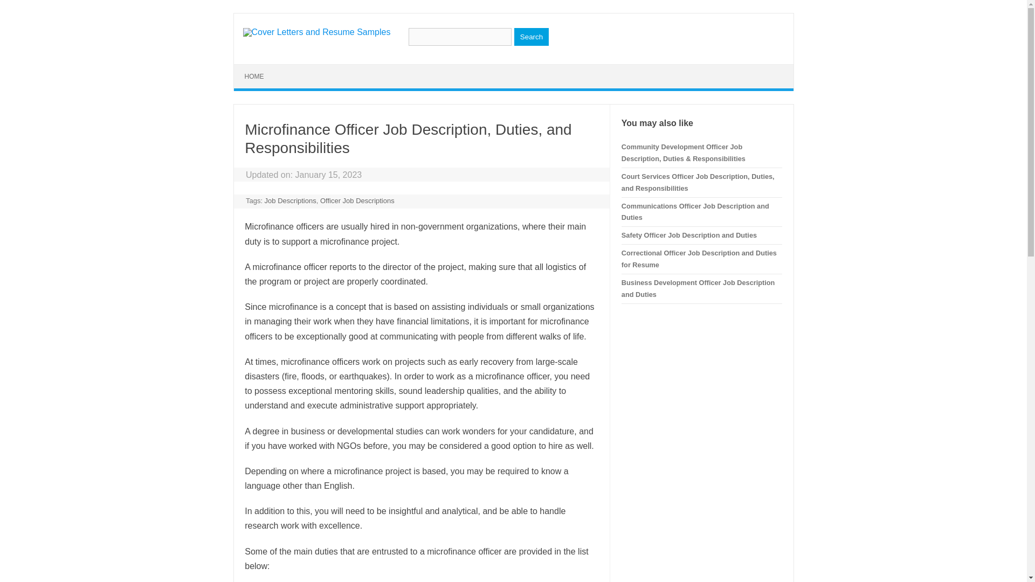 The width and height of the screenshot is (1035, 582). Describe the element at coordinates (316, 32) in the screenshot. I see `Cover Letters and Resume Samples` at that location.